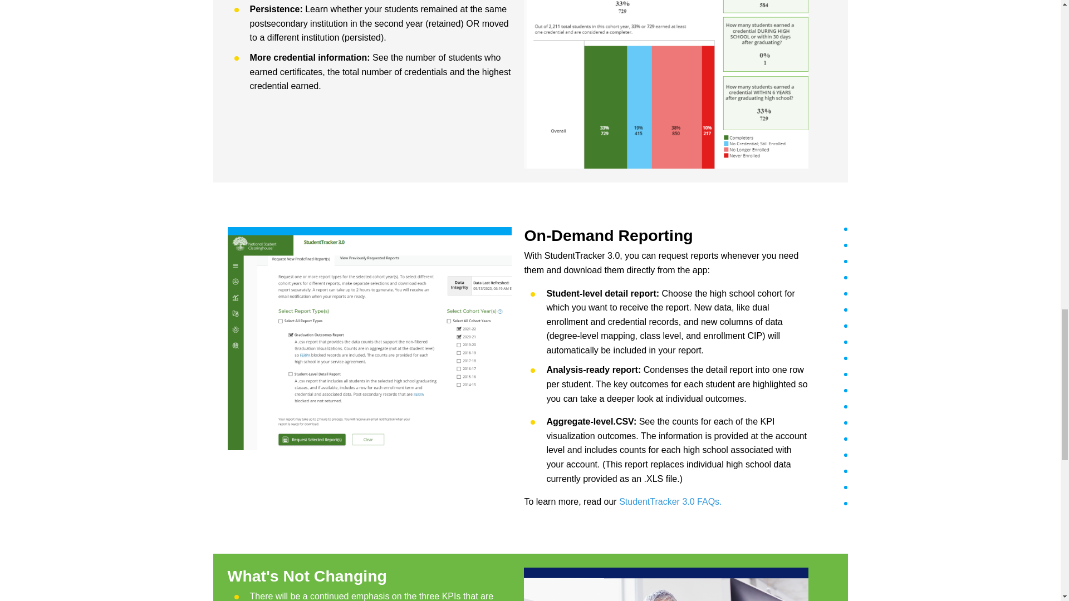 The height and width of the screenshot is (601, 1069). Describe the element at coordinates (666, 235) in the screenshot. I see `On-Demand Reporting` at that location.